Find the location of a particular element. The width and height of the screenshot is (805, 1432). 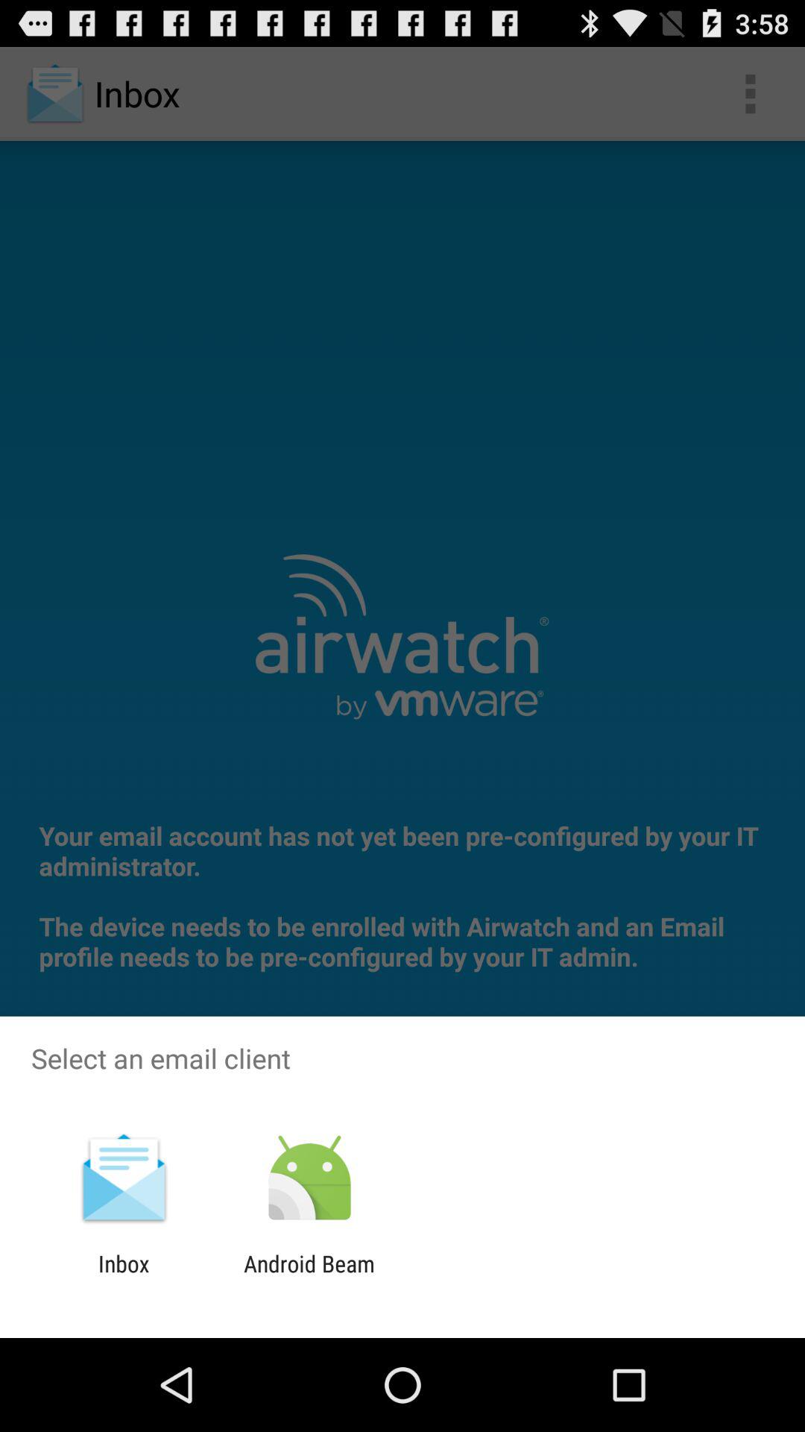

launch icon next to inbox item is located at coordinates (309, 1277).